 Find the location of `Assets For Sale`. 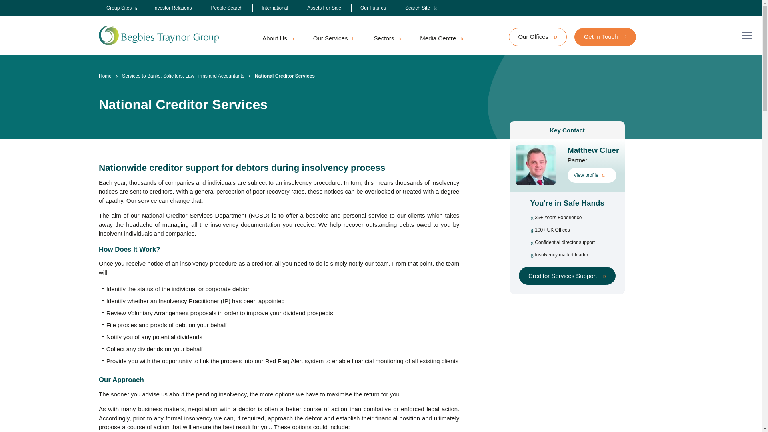

Assets For Sale is located at coordinates (324, 8).